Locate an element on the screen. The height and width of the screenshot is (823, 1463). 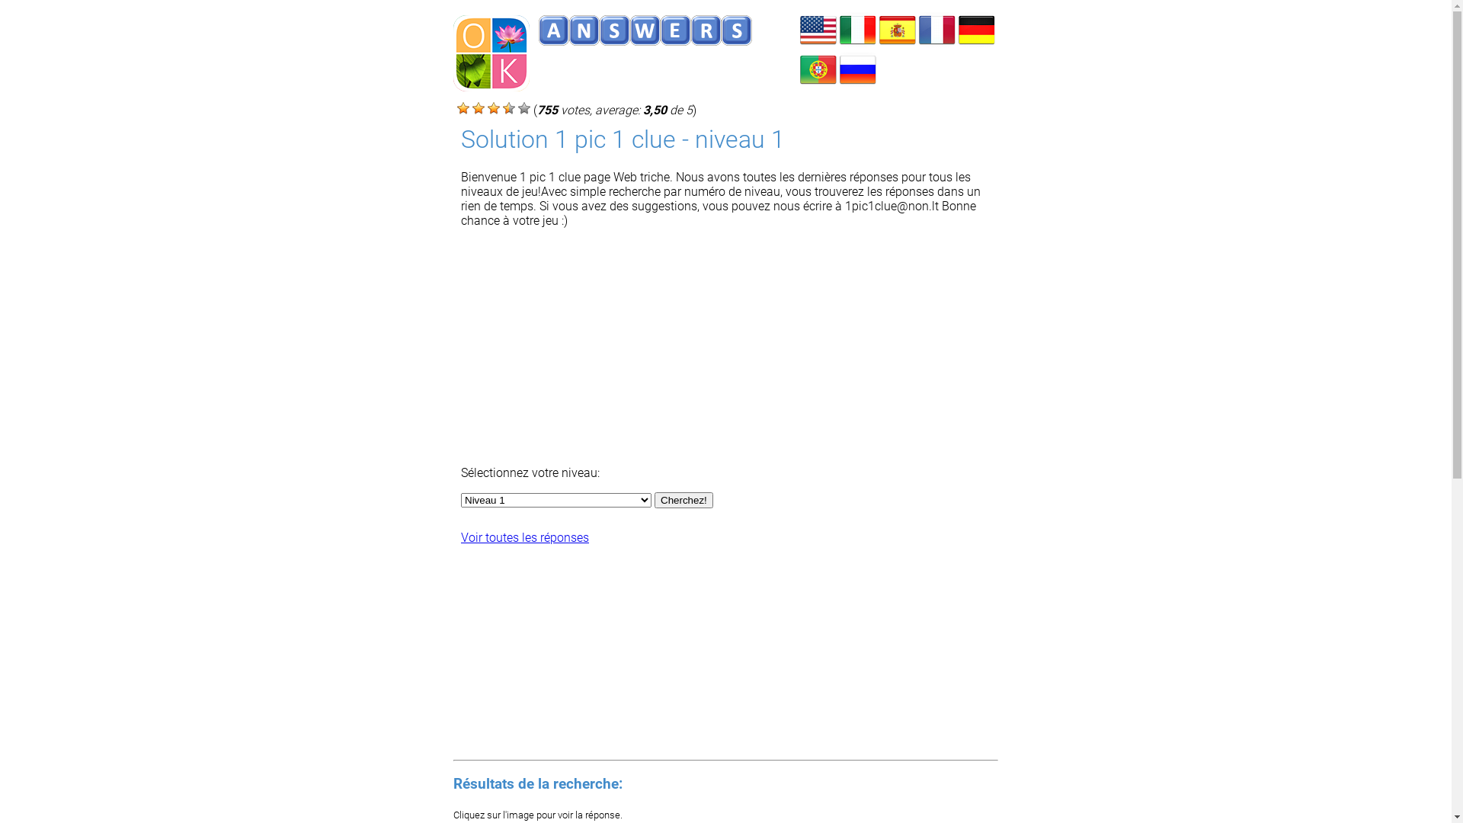
Advertisement is located at coordinates (730, 347).